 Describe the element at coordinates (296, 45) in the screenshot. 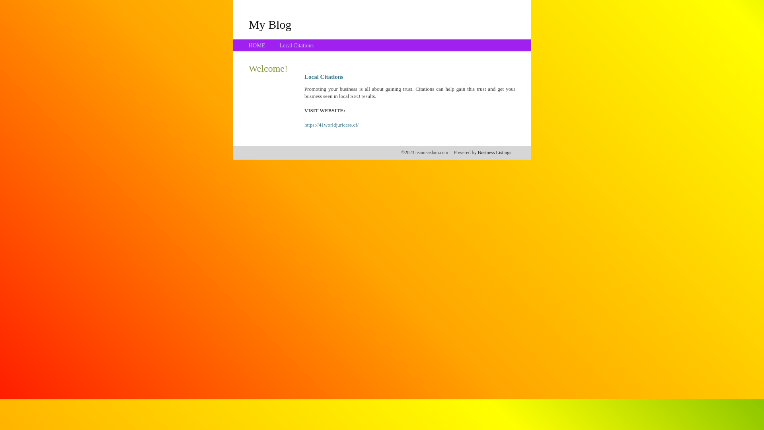

I see `Local Citations` at that location.